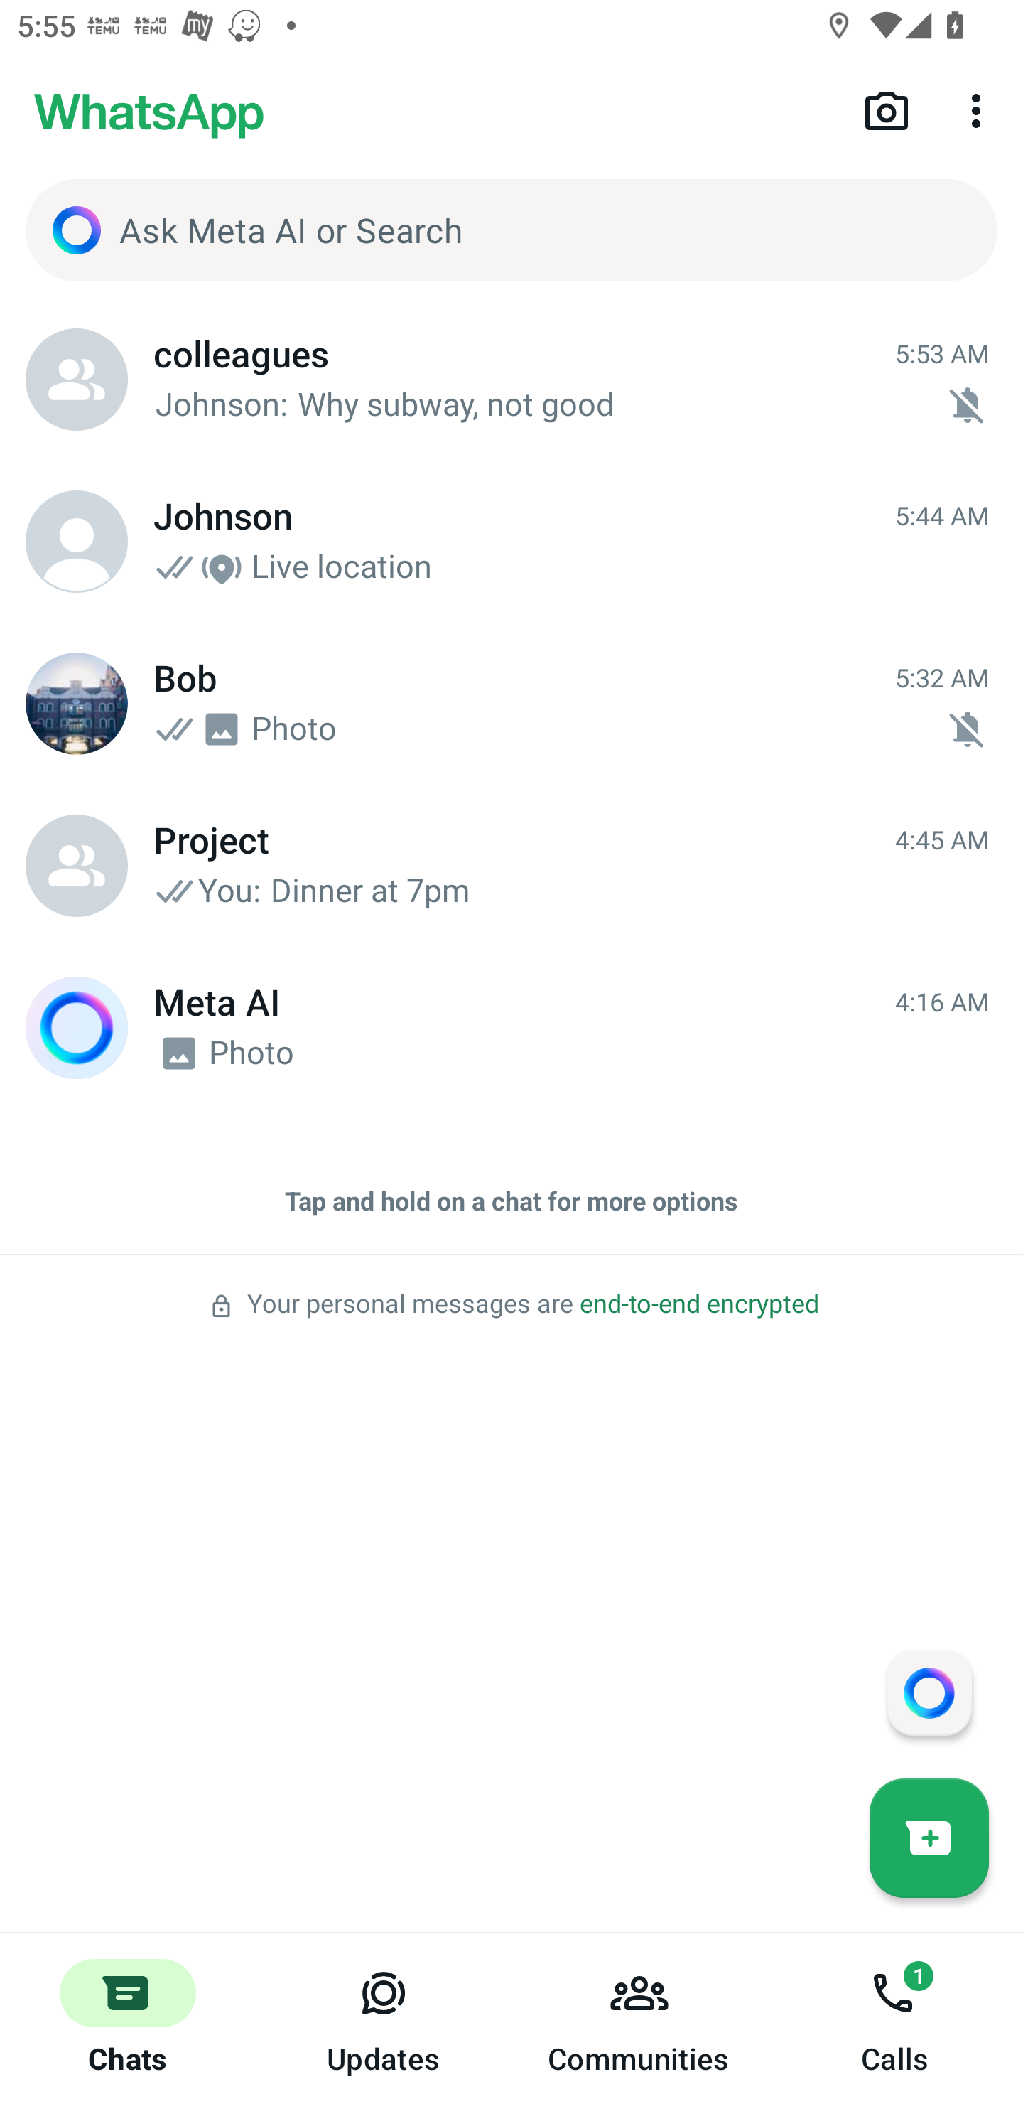 This screenshot has width=1023, height=2104. Describe the element at coordinates (77, 1028) in the screenshot. I see `Meta AI` at that location.